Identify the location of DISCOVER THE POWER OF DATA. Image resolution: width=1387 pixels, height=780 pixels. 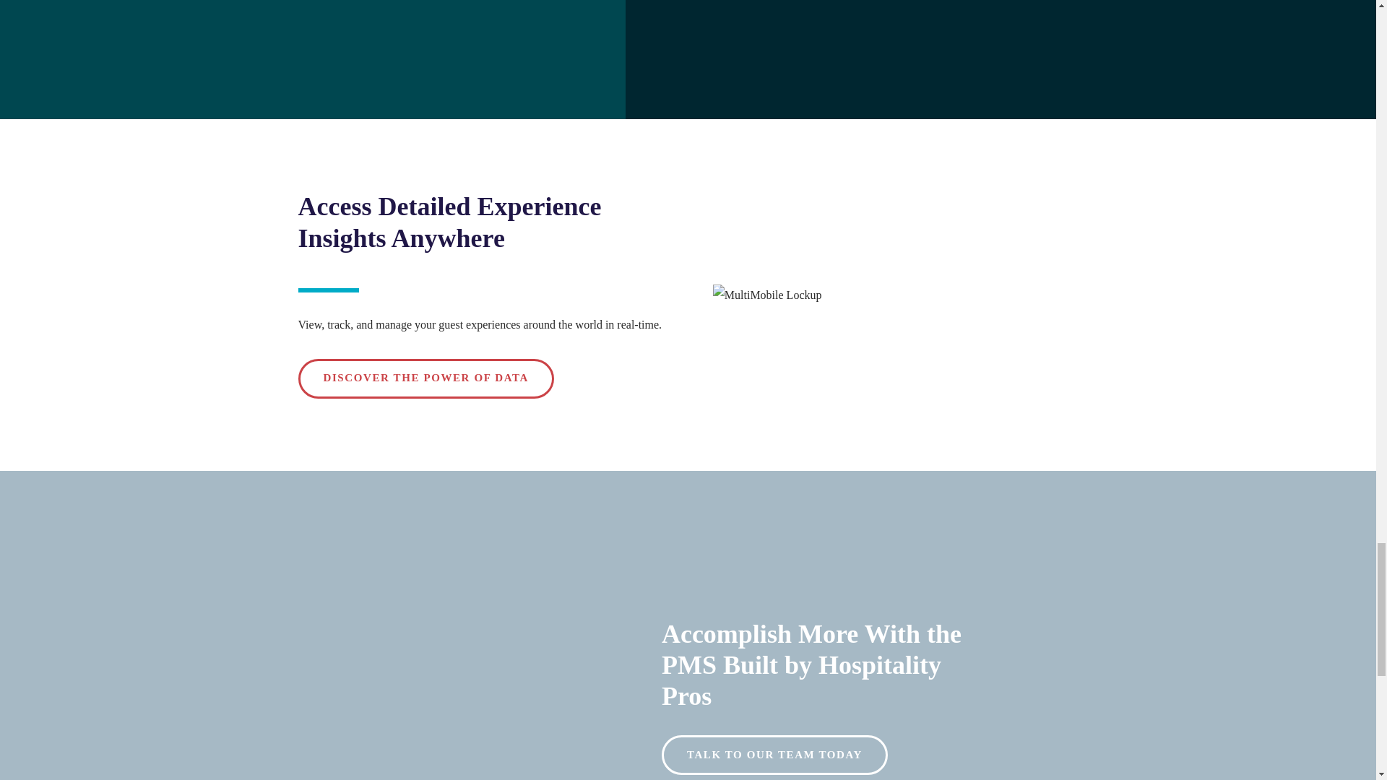
(425, 378).